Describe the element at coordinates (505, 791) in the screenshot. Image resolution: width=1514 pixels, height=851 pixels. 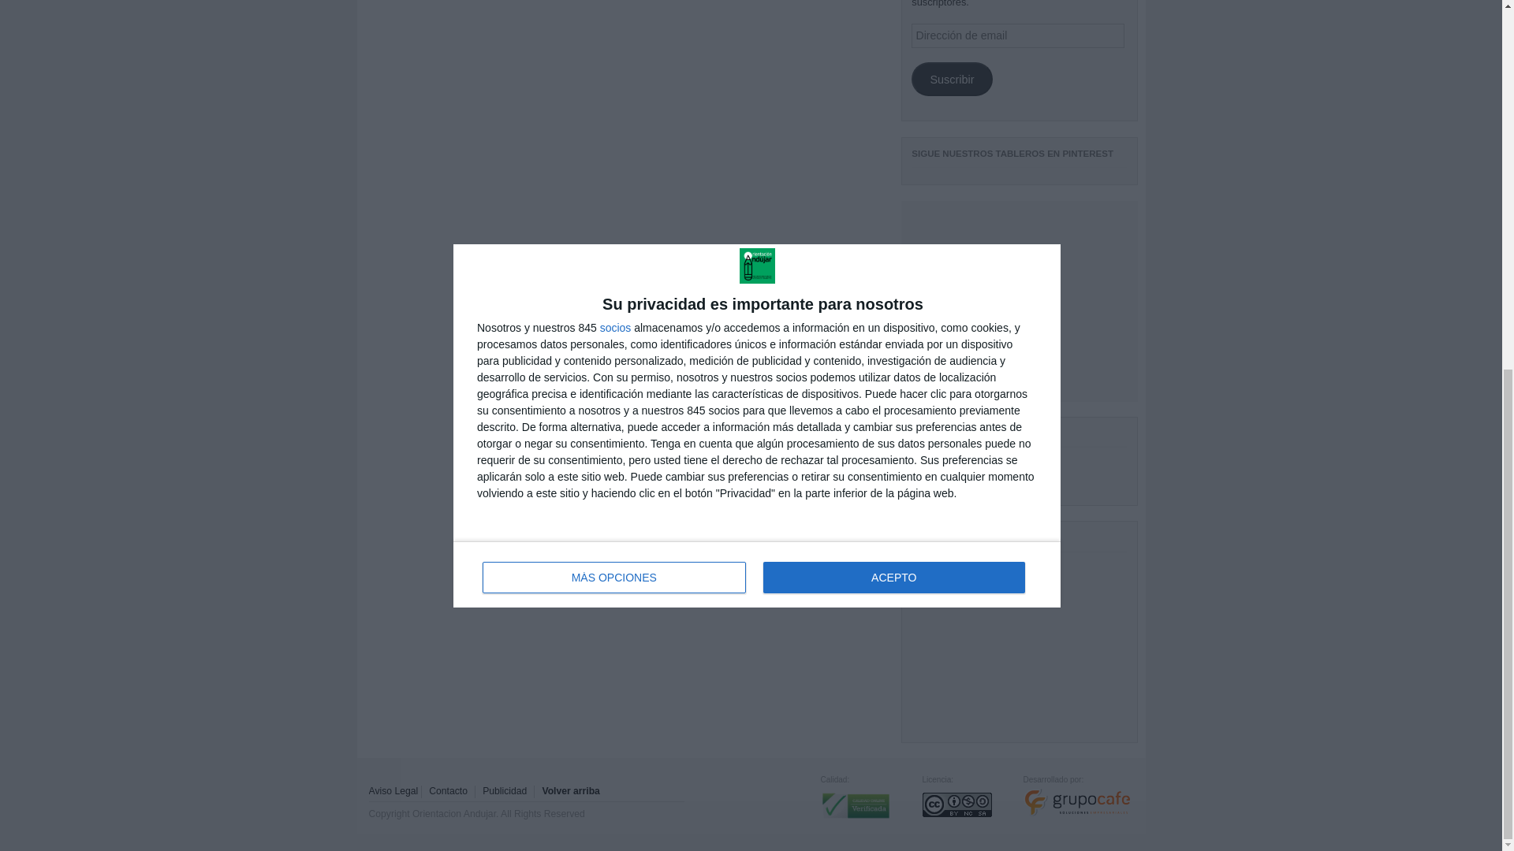
I see `Asocie su imagen a Orientacion Andujar` at that location.